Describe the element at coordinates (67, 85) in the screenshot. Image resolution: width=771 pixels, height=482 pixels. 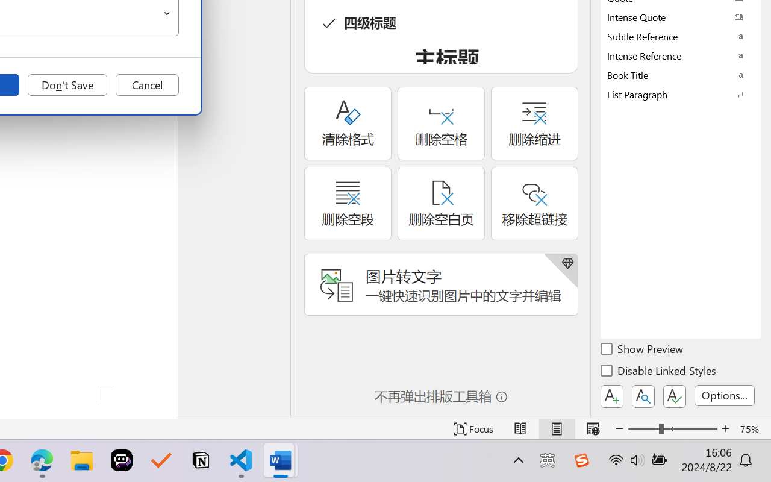
I see `Don't Save` at that location.